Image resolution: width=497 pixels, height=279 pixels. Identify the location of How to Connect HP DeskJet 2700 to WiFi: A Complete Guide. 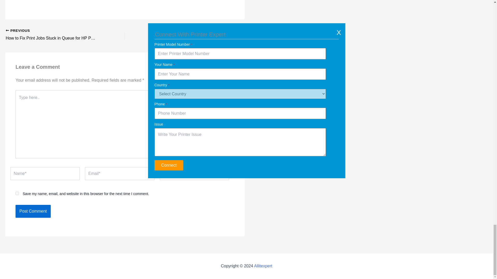
(196, 35).